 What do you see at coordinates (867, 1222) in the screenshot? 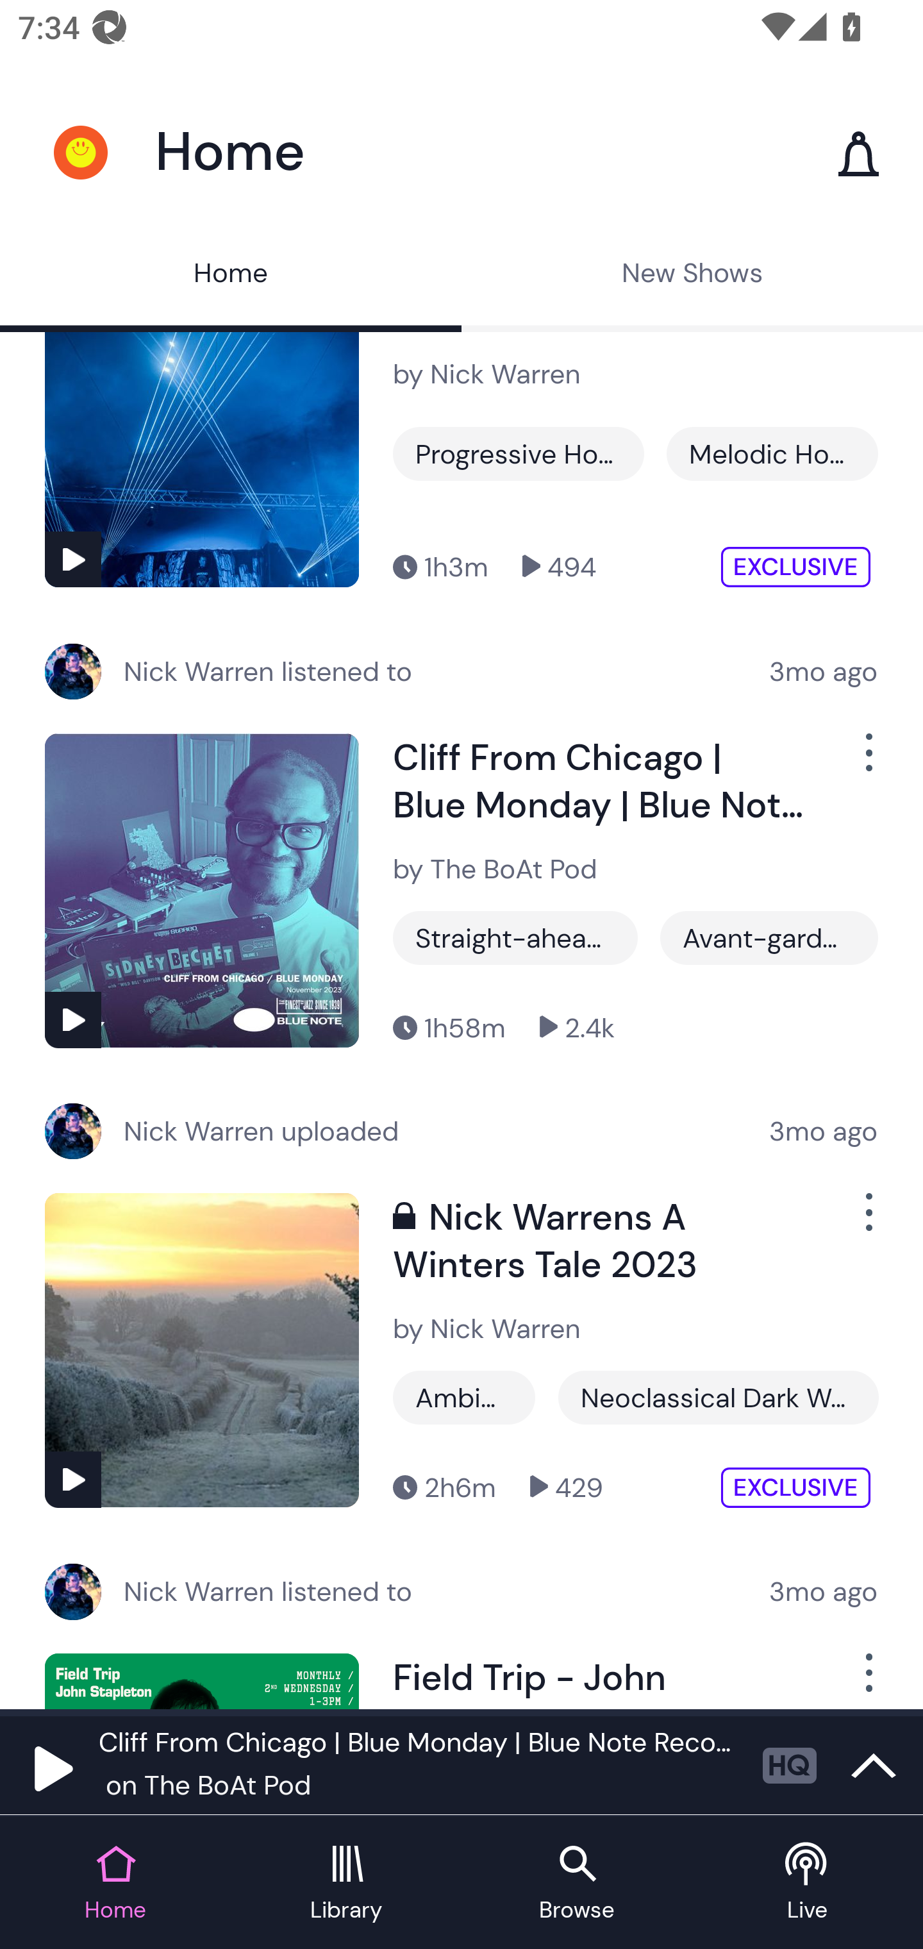
I see `Show Options Menu Button` at bounding box center [867, 1222].